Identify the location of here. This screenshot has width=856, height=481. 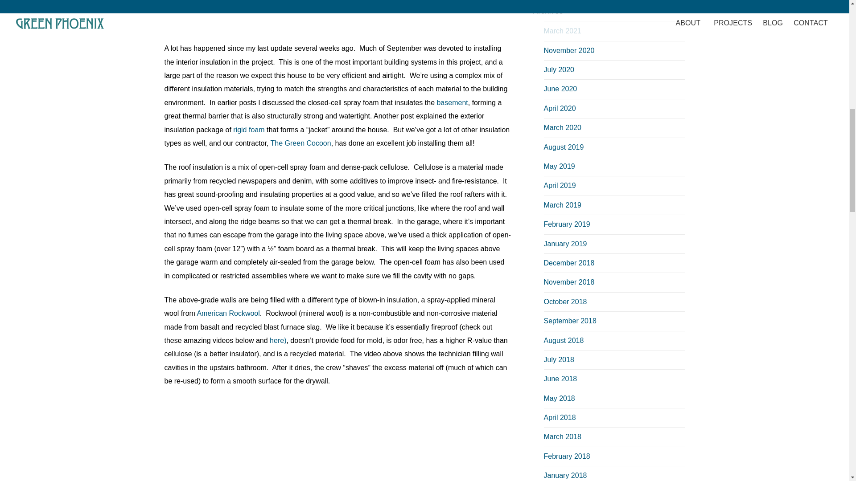
(276, 340).